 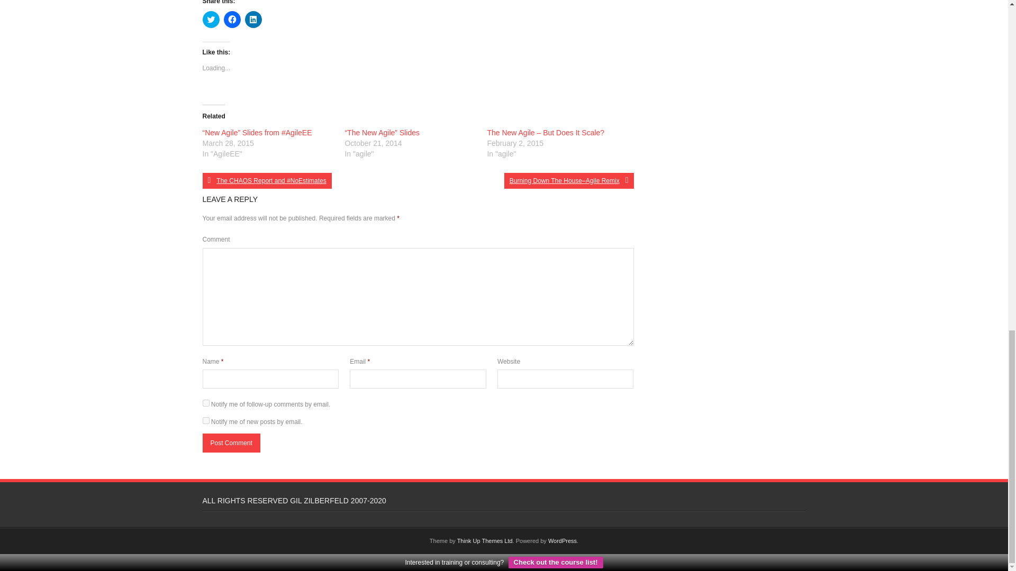 What do you see at coordinates (253, 19) in the screenshot?
I see `Click to share on LinkedIn` at bounding box center [253, 19].